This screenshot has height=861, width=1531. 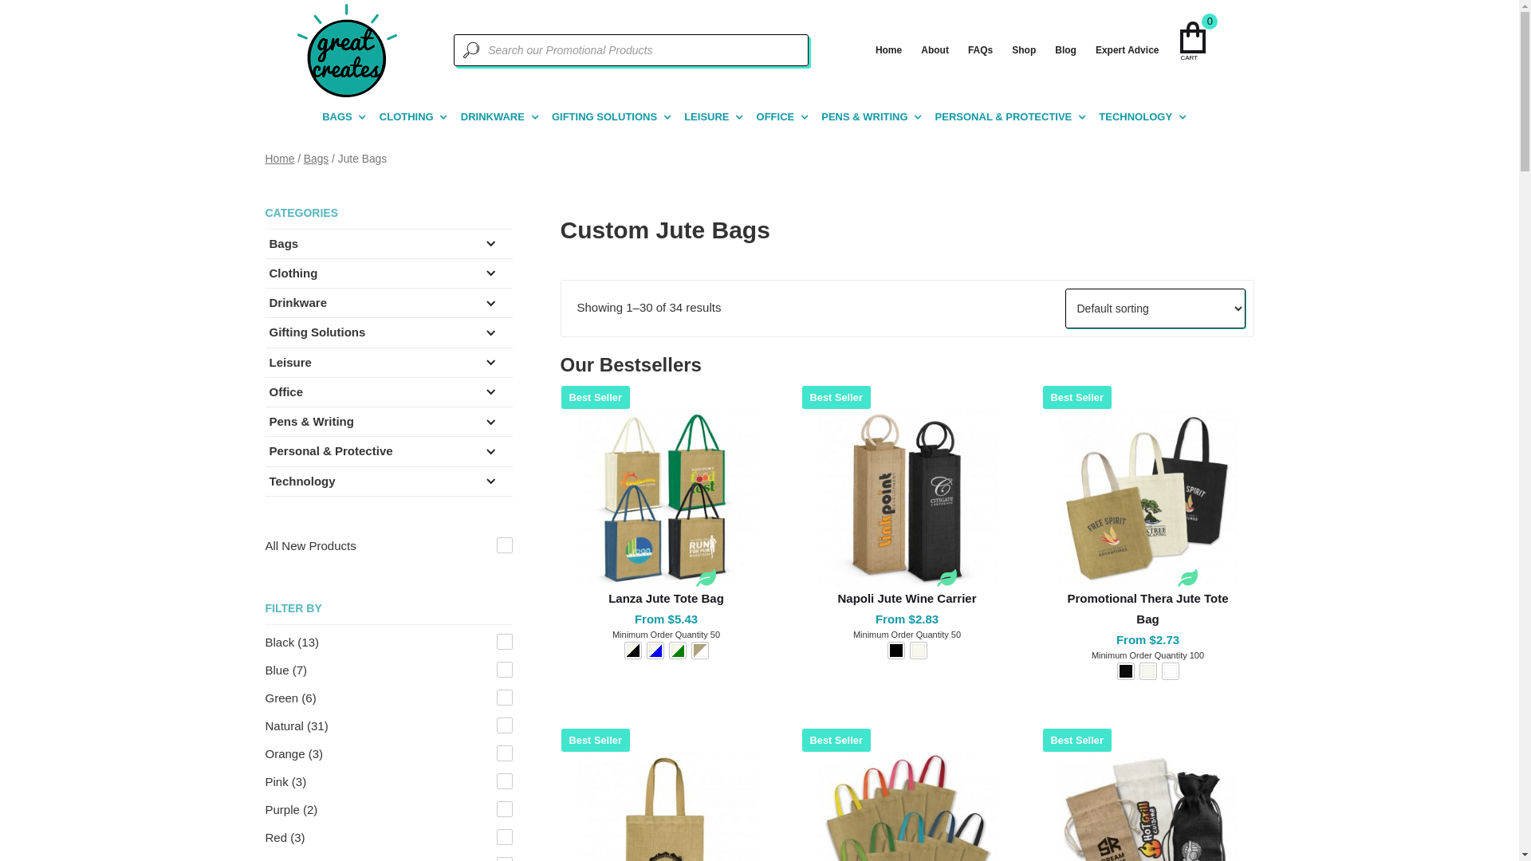 I want to click on Natural (31), so click(x=388, y=726).